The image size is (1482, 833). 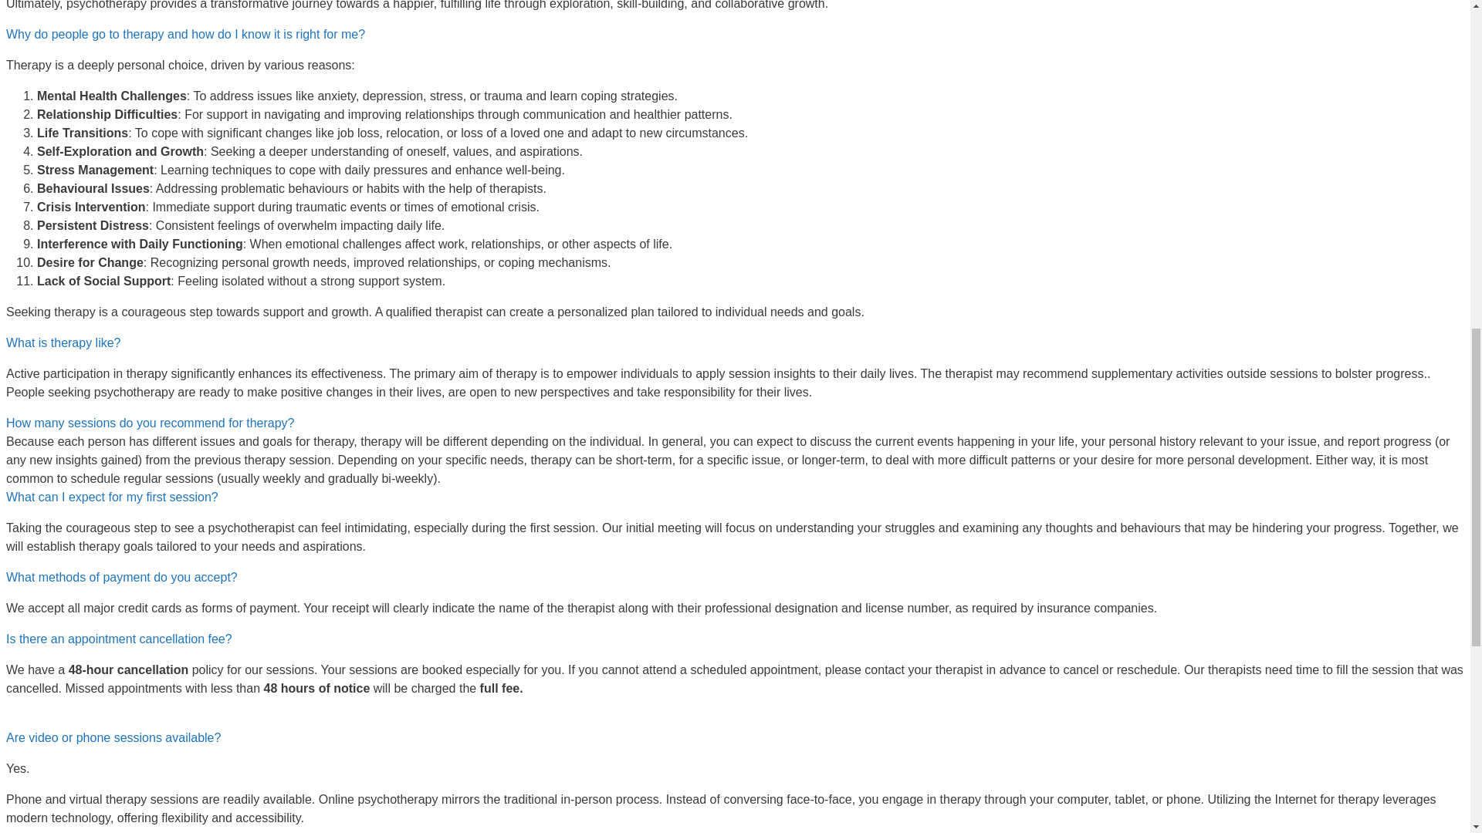 I want to click on What methods of payment do you accept?, so click(x=121, y=577).